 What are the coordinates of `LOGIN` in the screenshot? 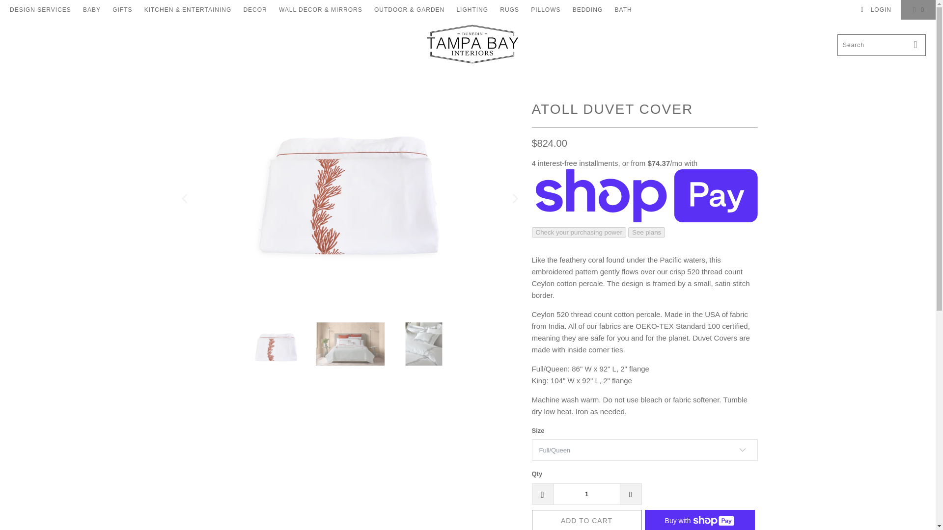 It's located at (875, 10).